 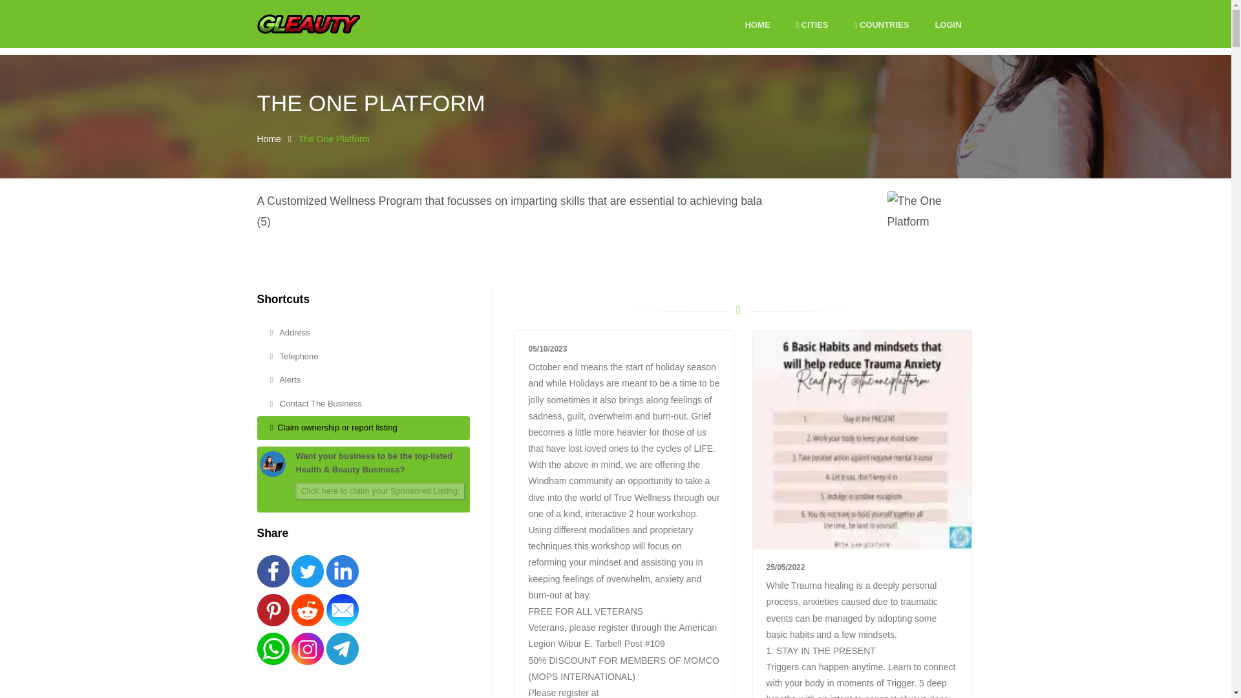 I want to click on Alerts, so click(x=363, y=380).